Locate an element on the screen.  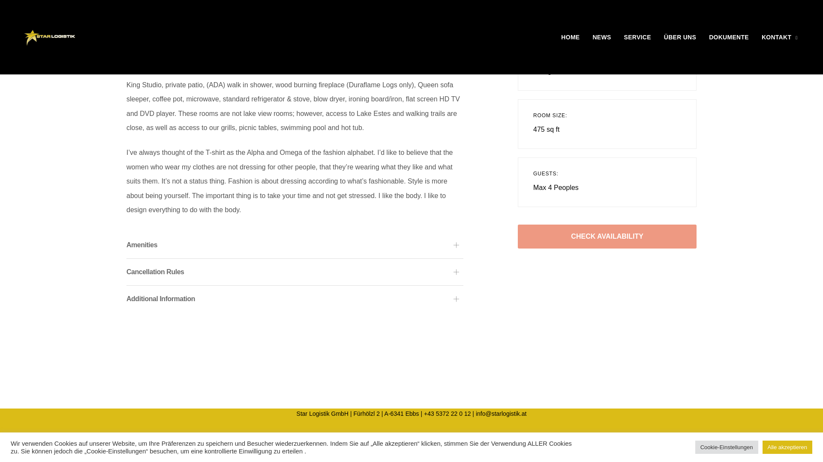
Alle akzeptieren is located at coordinates (787, 447).